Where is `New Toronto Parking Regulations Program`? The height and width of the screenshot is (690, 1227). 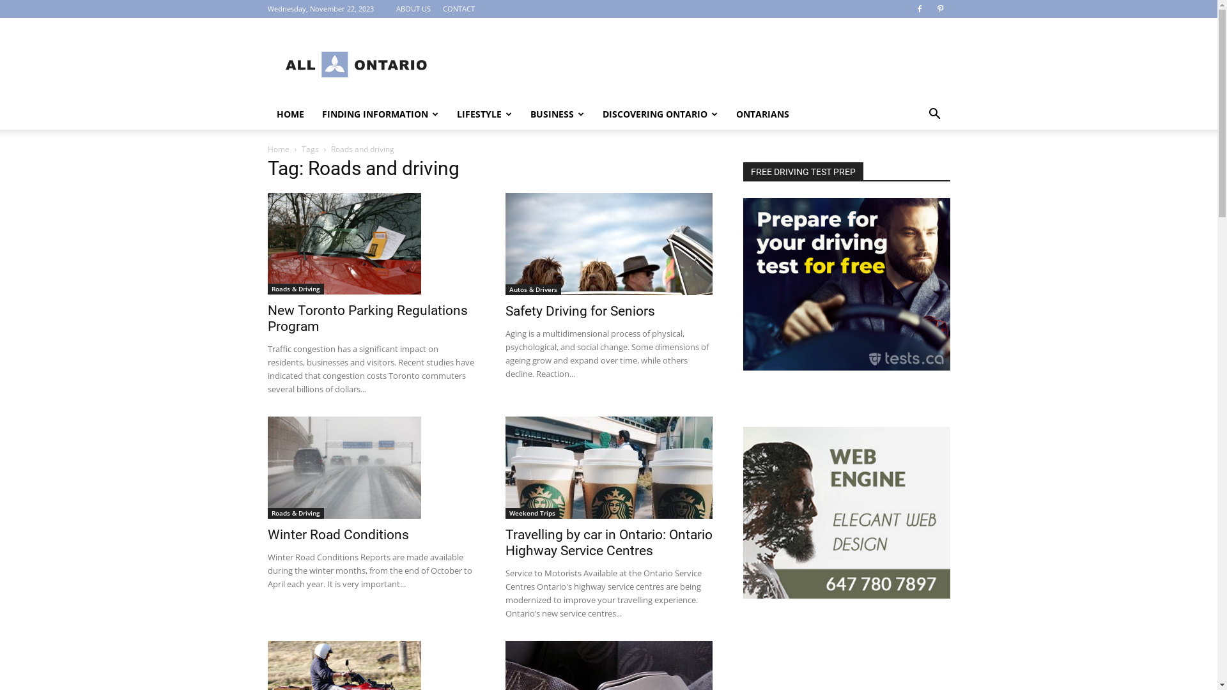
New Toronto Parking Regulations Program is located at coordinates (371, 244).